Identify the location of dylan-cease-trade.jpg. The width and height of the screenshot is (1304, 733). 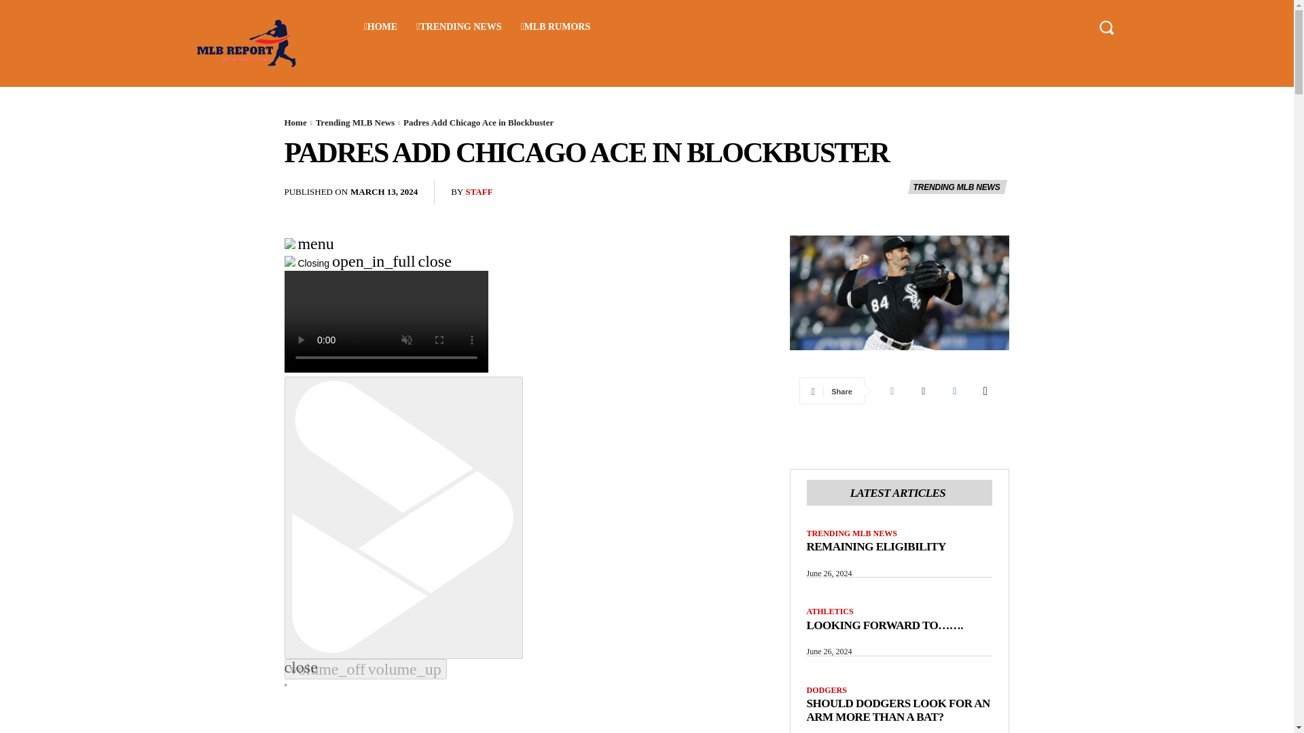
(899, 293).